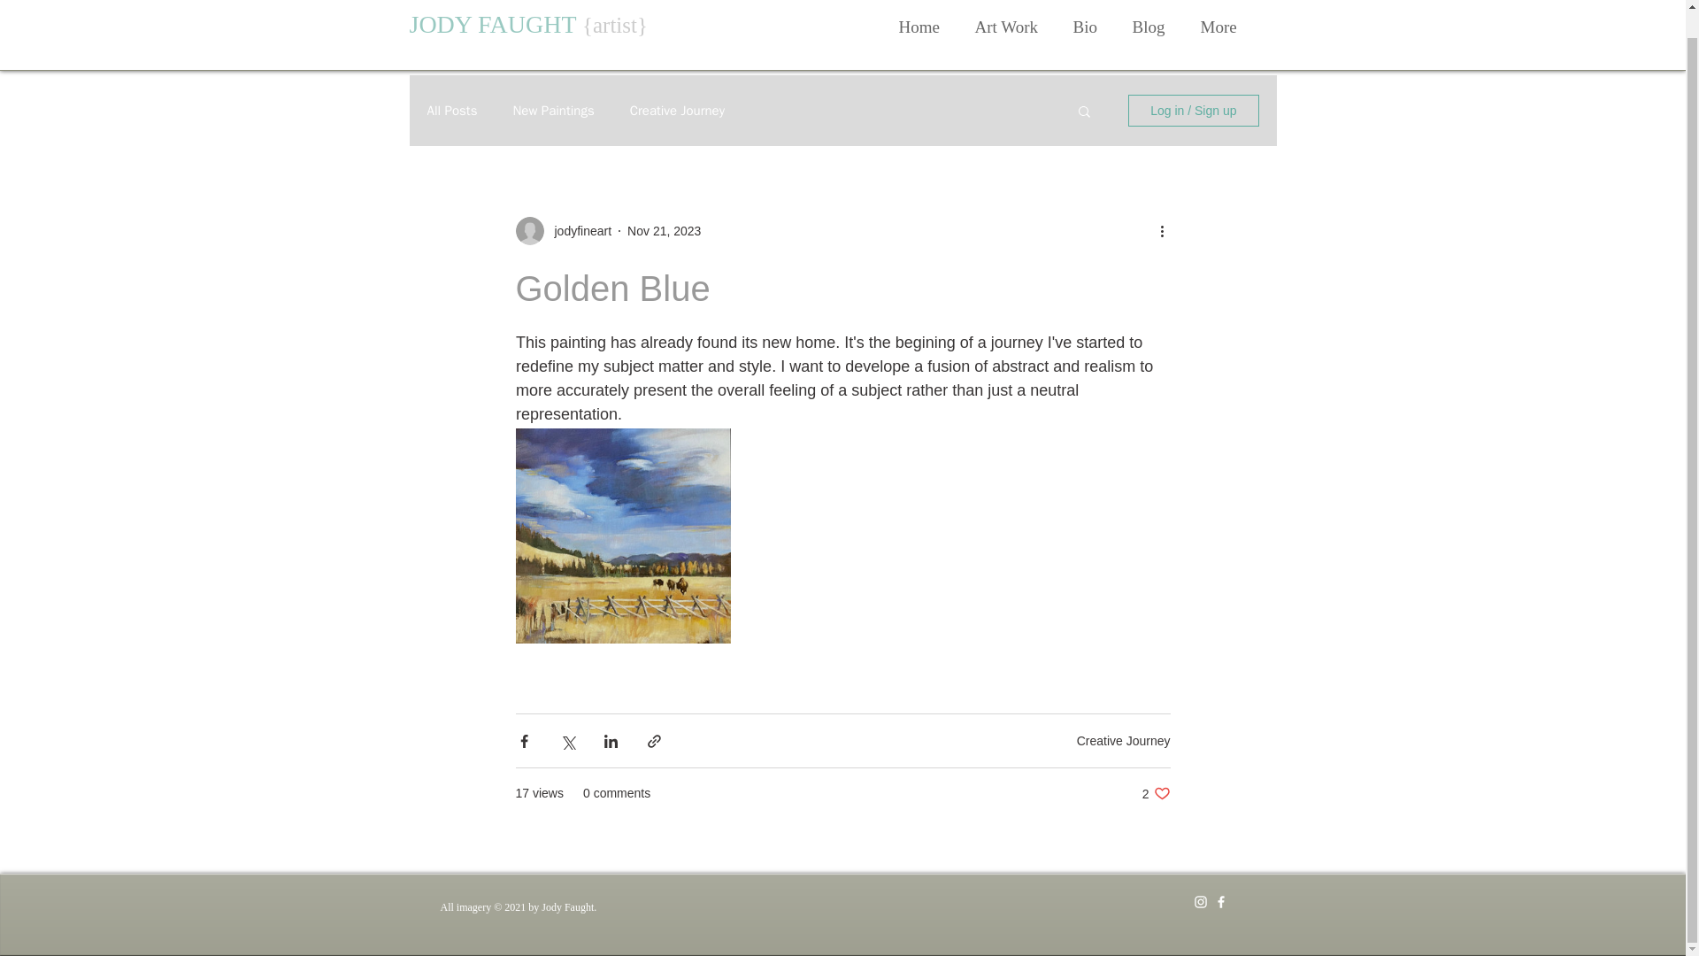  I want to click on jodyfineart, so click(1149, 27).